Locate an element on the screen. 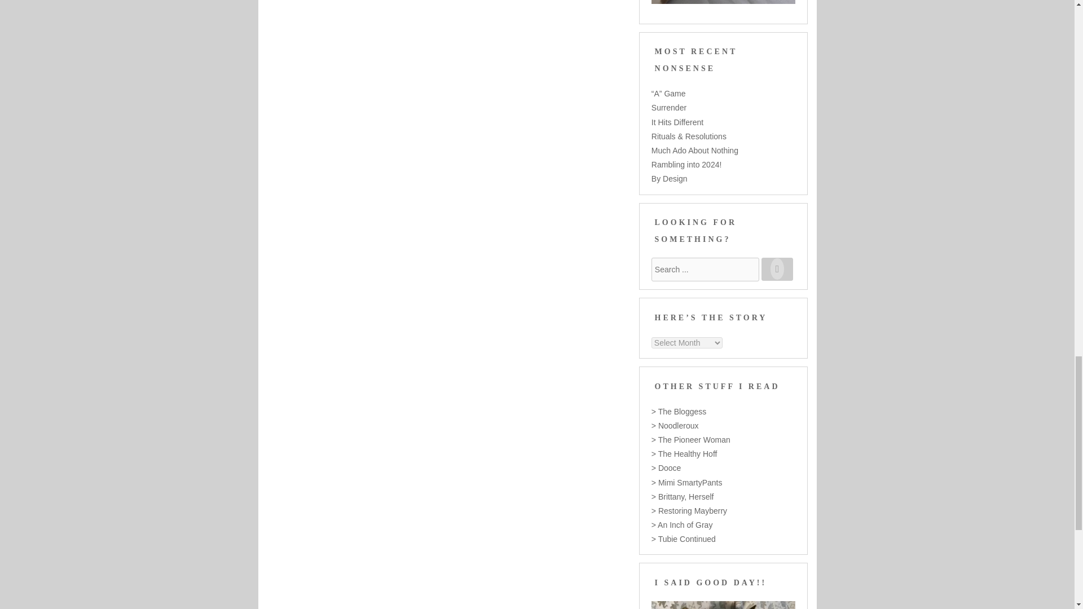 The height and width of the screenshot is (609, 1083). Much Ado About Nothing is located at coordinates (695, 151).